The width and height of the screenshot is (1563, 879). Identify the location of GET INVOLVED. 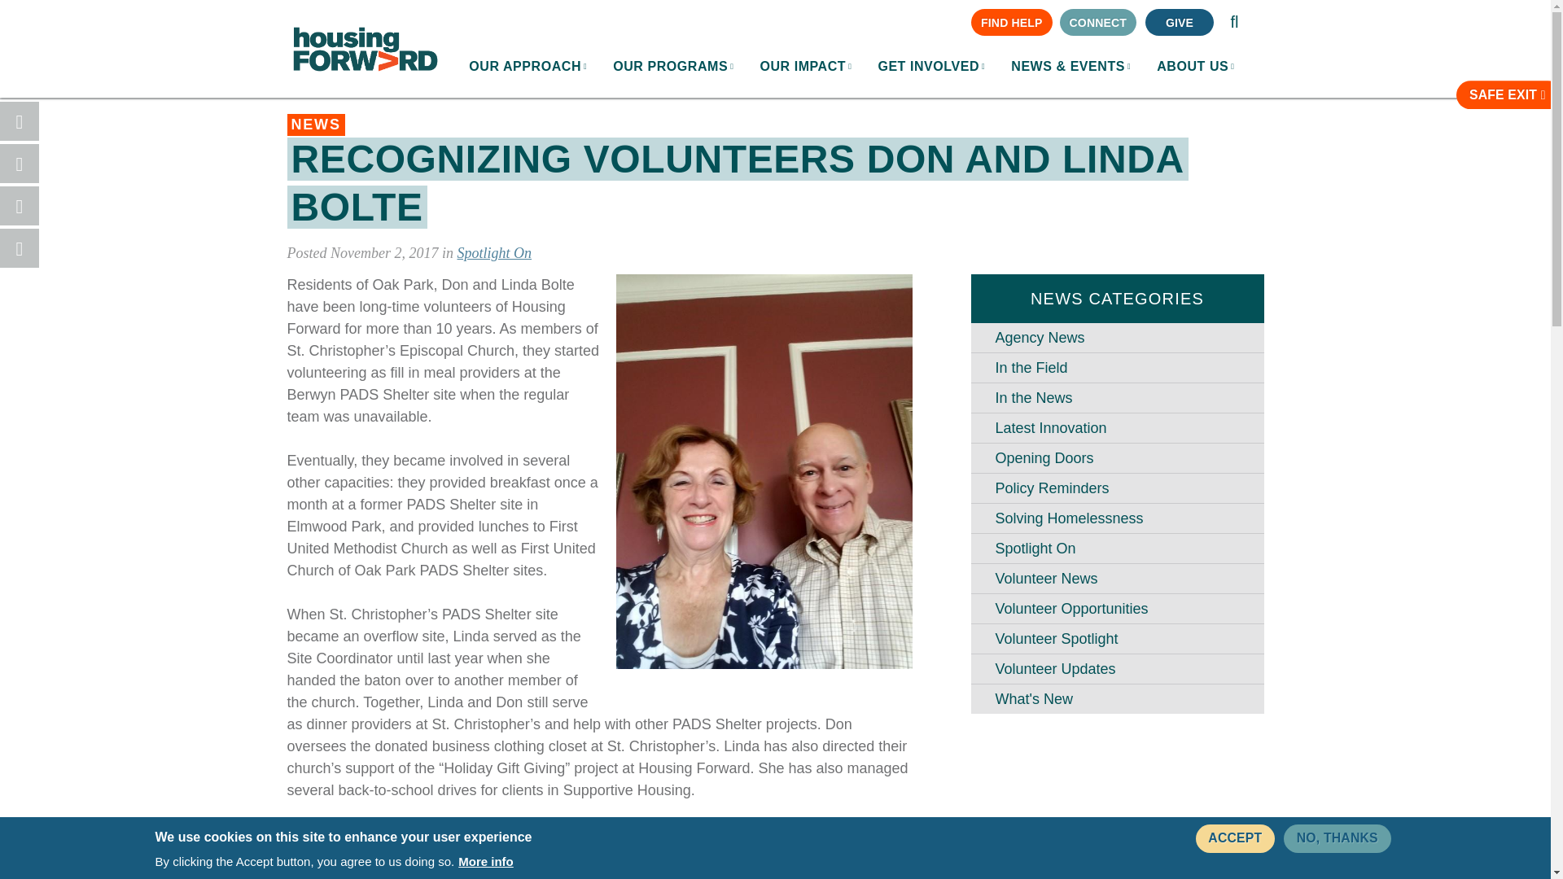
(931, 67).